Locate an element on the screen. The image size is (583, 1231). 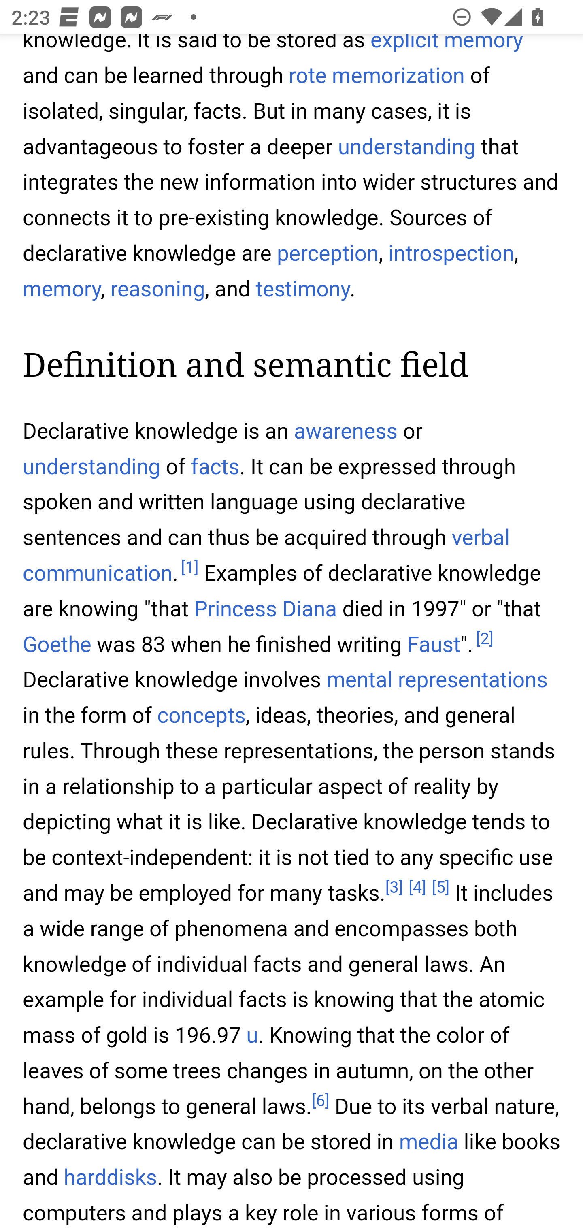
[] [ 2 ] is located at coordinates (484, 639).